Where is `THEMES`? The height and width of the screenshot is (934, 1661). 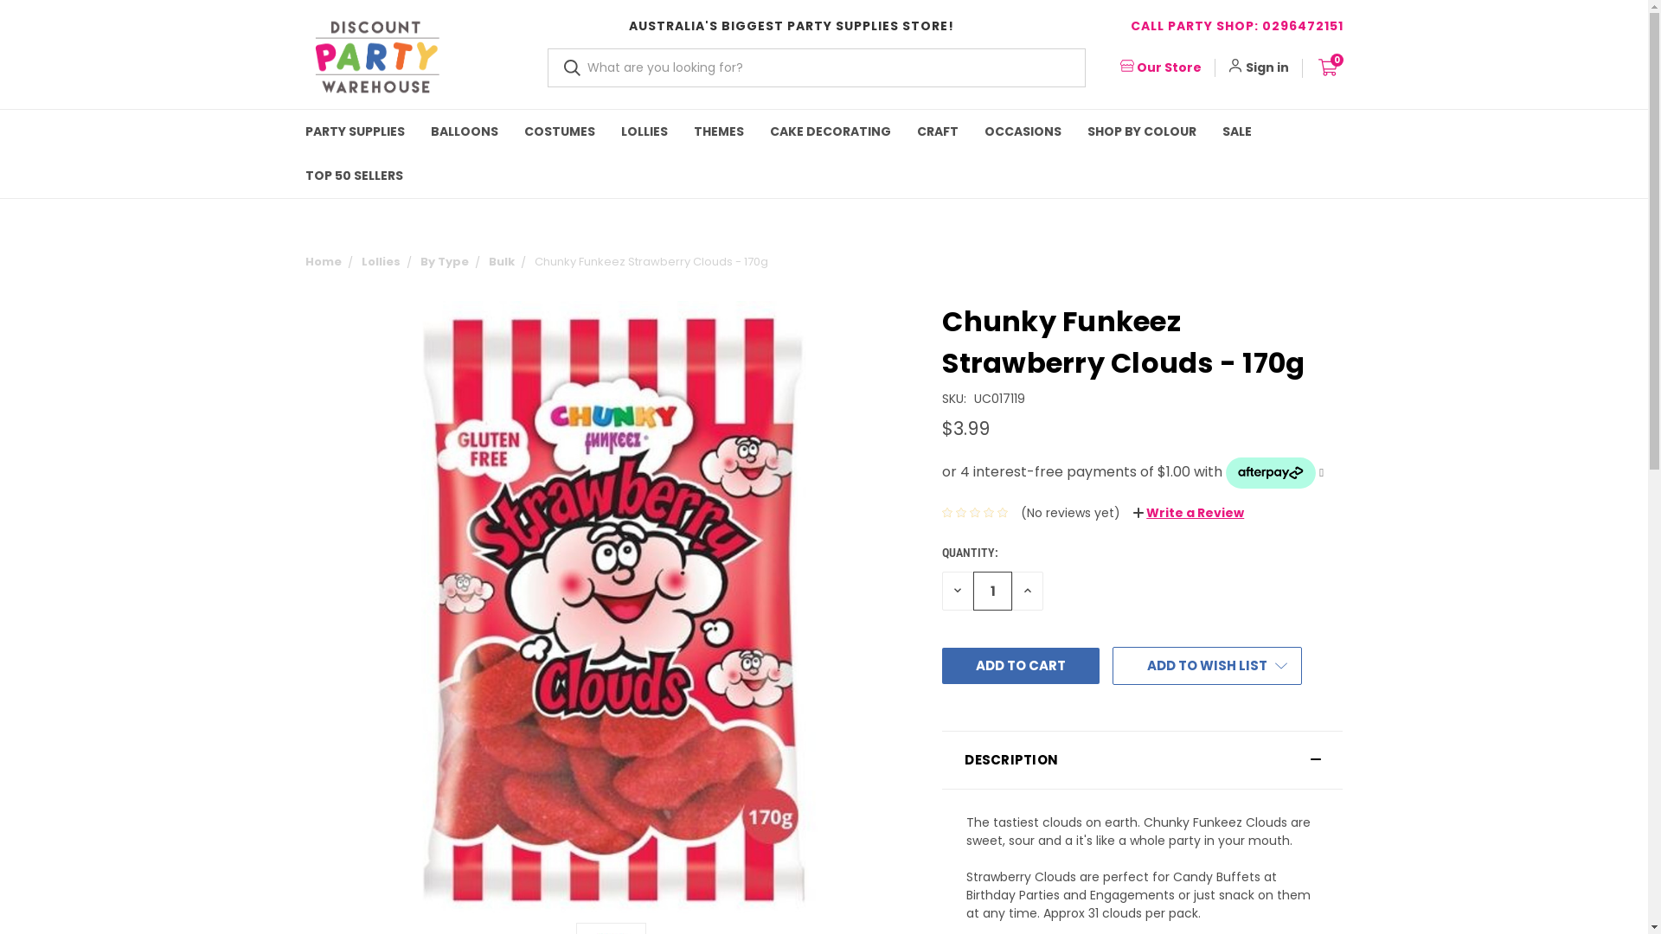 THEMES is located at coordinates (718, 131).